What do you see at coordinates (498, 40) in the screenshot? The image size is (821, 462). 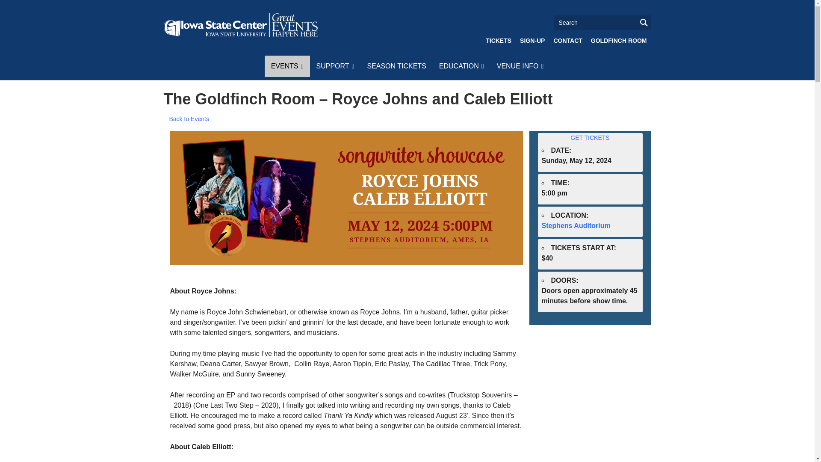 I see `TICKETS` at bounding box center [498, 40].